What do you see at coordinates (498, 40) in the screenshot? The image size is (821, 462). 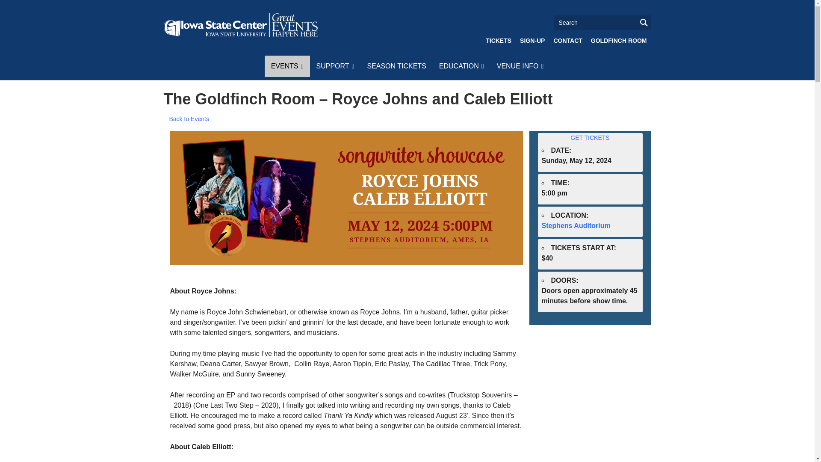 I see `TICKETS` at bounding box center [498, 40].